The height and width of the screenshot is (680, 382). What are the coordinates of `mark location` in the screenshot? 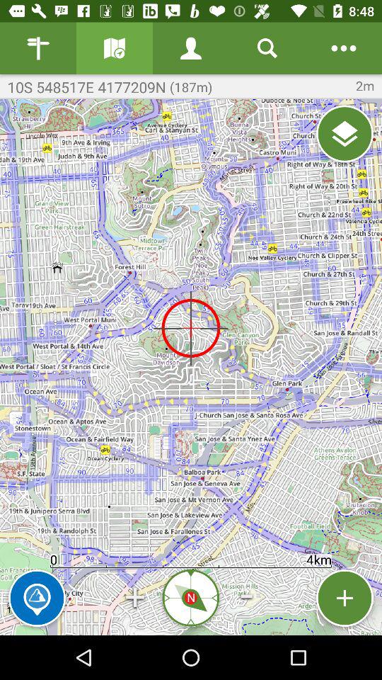 It's located at (37, 598).